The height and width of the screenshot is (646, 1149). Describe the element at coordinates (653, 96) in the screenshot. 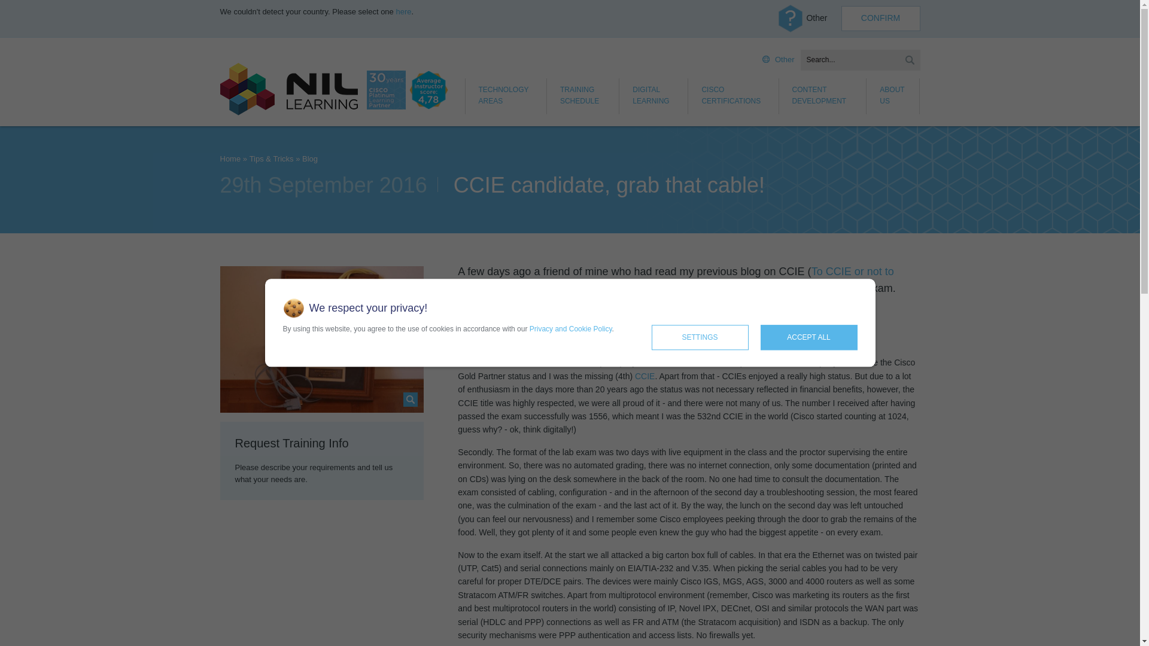

I see `On-Demand IT Training` at that location.